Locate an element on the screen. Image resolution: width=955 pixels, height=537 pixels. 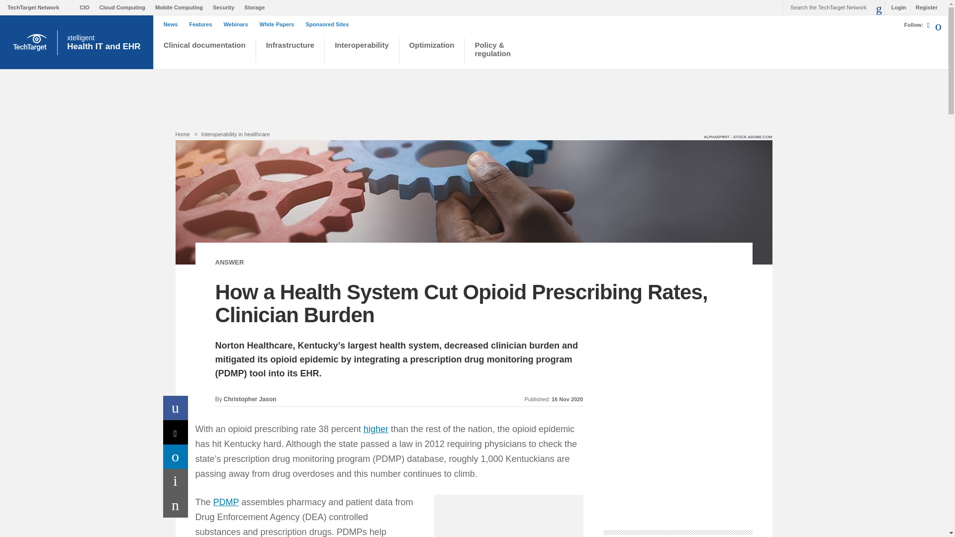
Optimization is located at coordinates (432, 52).